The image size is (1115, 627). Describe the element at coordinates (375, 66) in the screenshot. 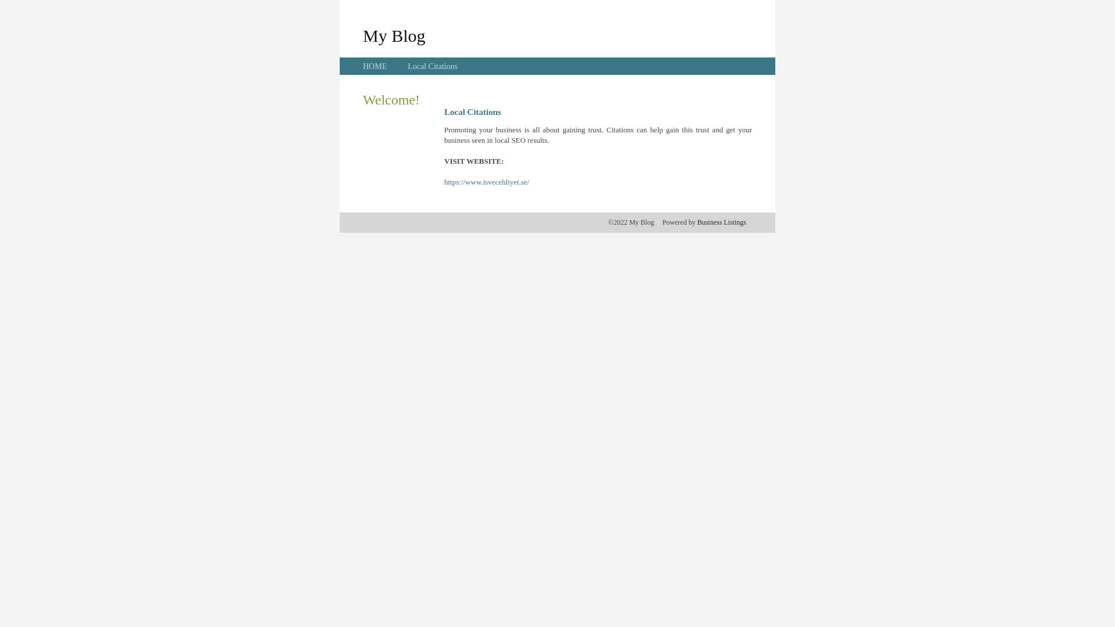

I see `HOME` at that location.